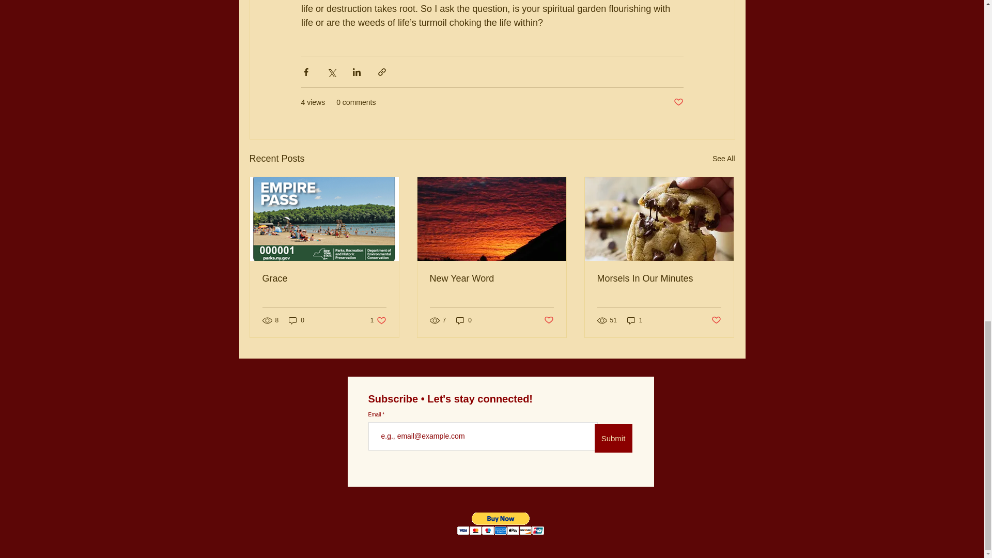 This screenshot has height=558, width=992. What do you see at coordinates (297, 320) in the screenshot?
I see `0` at bounding box center [297, 320].